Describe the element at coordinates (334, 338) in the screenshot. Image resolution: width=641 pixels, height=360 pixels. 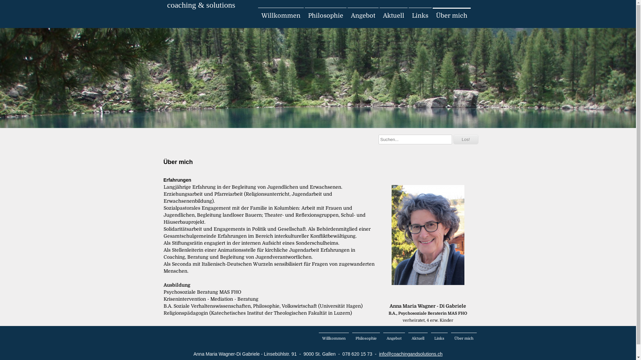
I see `Willkommen` at that location.